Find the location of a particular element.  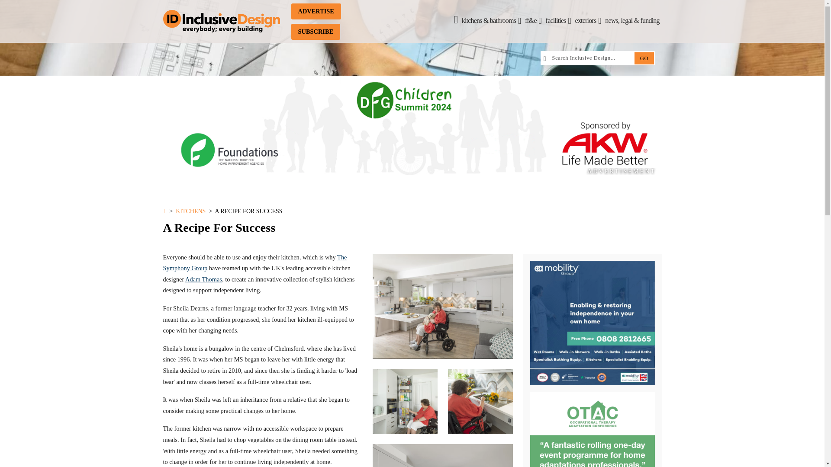

facilities is located at coordinates (558, 21).